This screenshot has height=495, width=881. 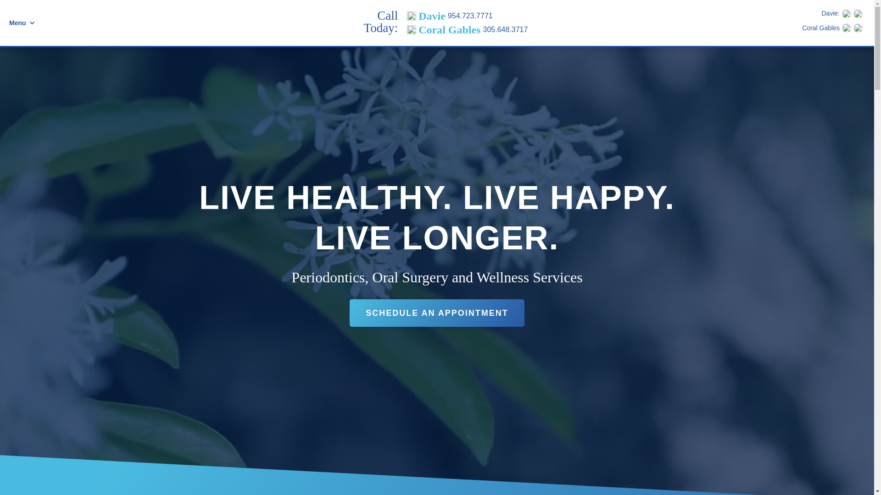 What do you see at coordinates (437, 313) in the screenshot?
I see `SCHEDULE AN APPOINTMENT` at bounding box center [437, 313].